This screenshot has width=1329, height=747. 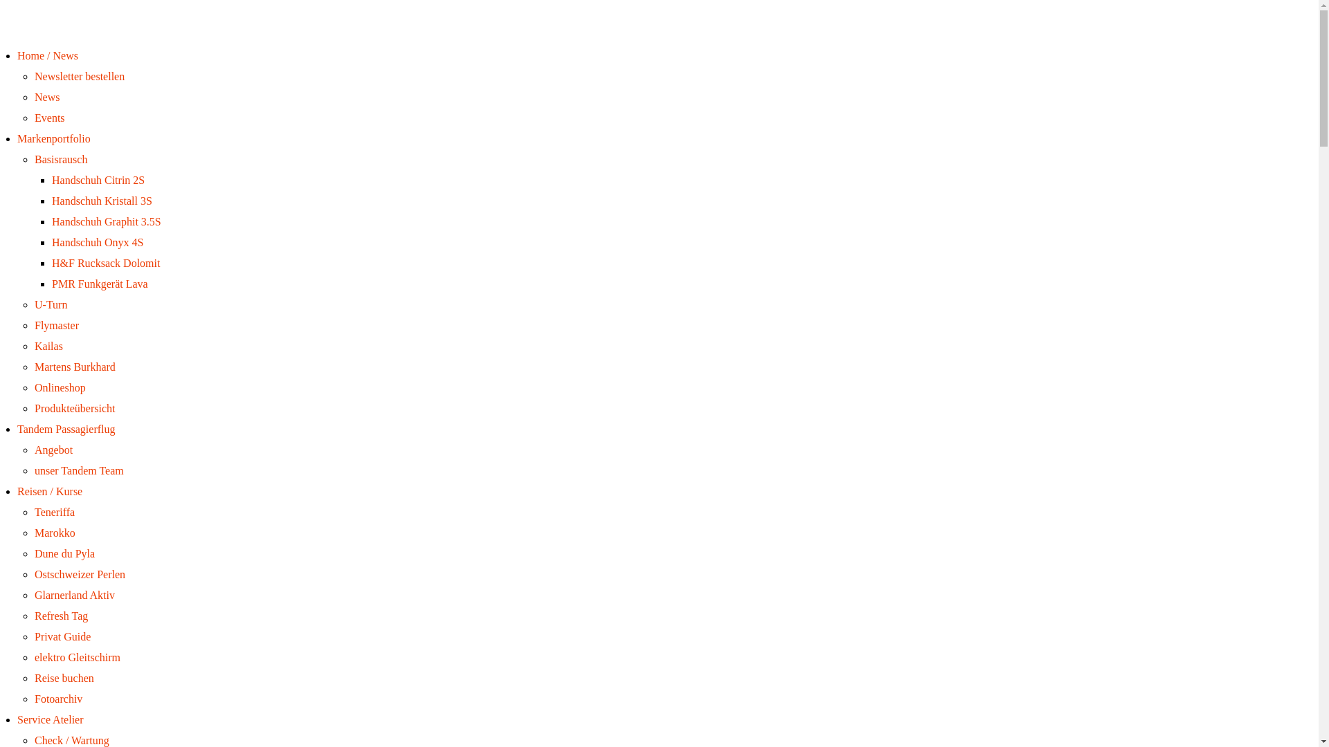 What do you see at coordinates (64, 678) in the screenshot?
I see `Reise buchen` at bounding box center [64, 678].